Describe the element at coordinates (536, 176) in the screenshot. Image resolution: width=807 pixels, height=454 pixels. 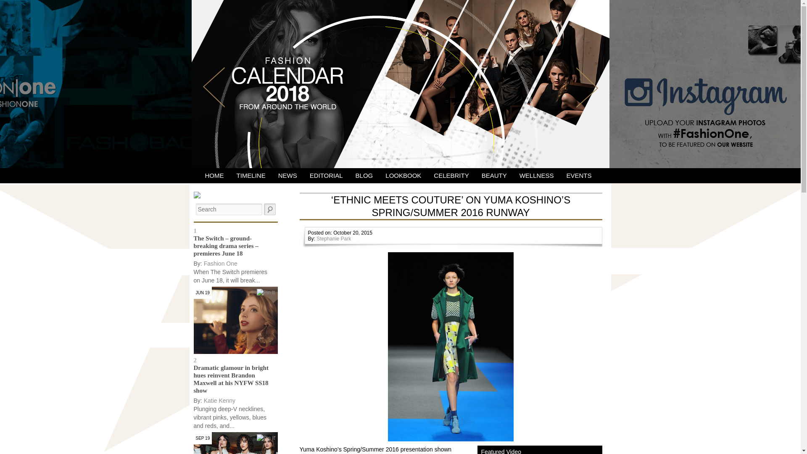
I see `WELLNESS` at that location.